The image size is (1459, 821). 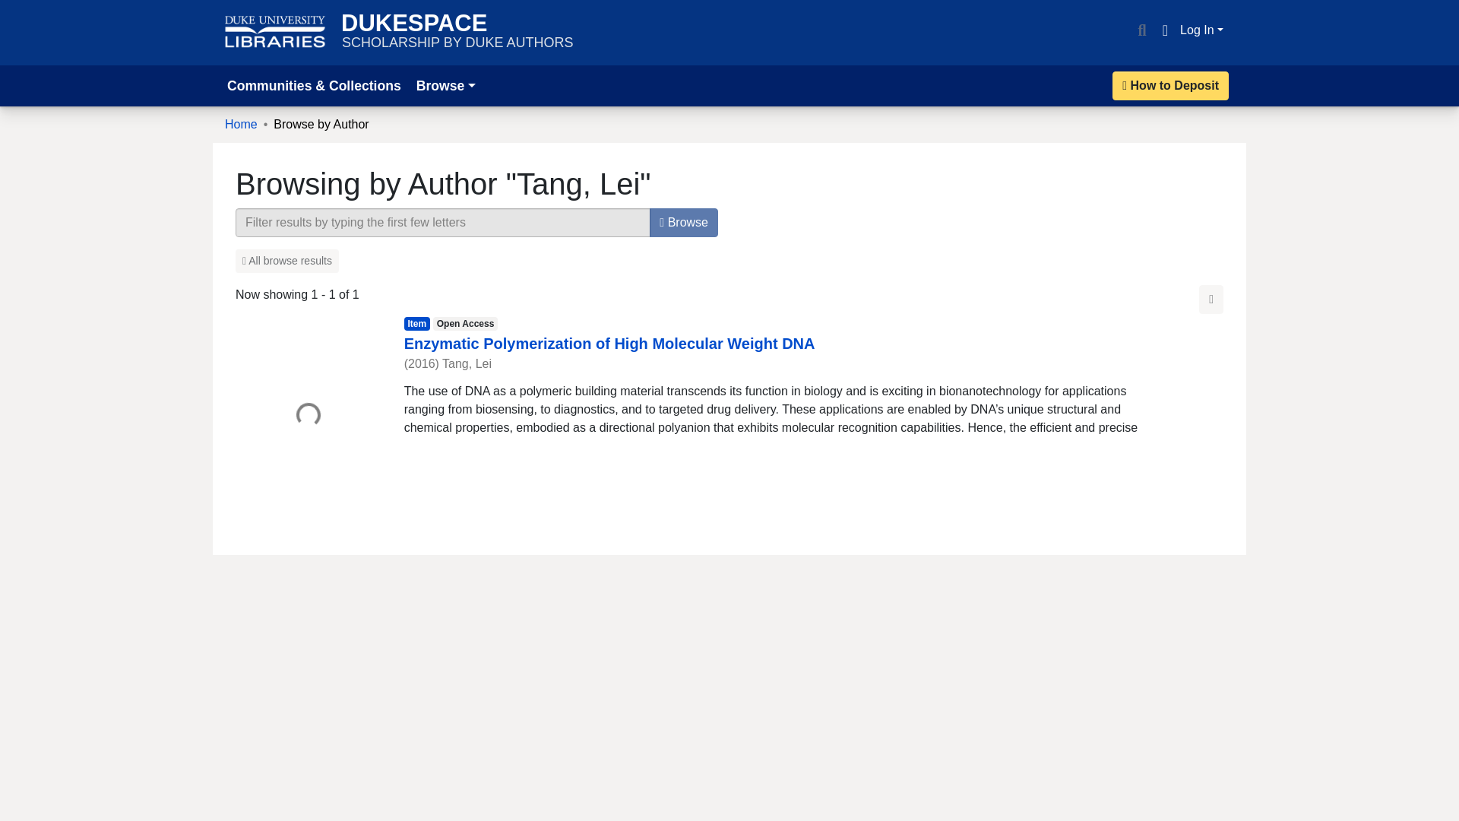 What do you see at coordinates (1141, 30) in the screenshot?
I see `Search` at bounding box center [1141, 30].